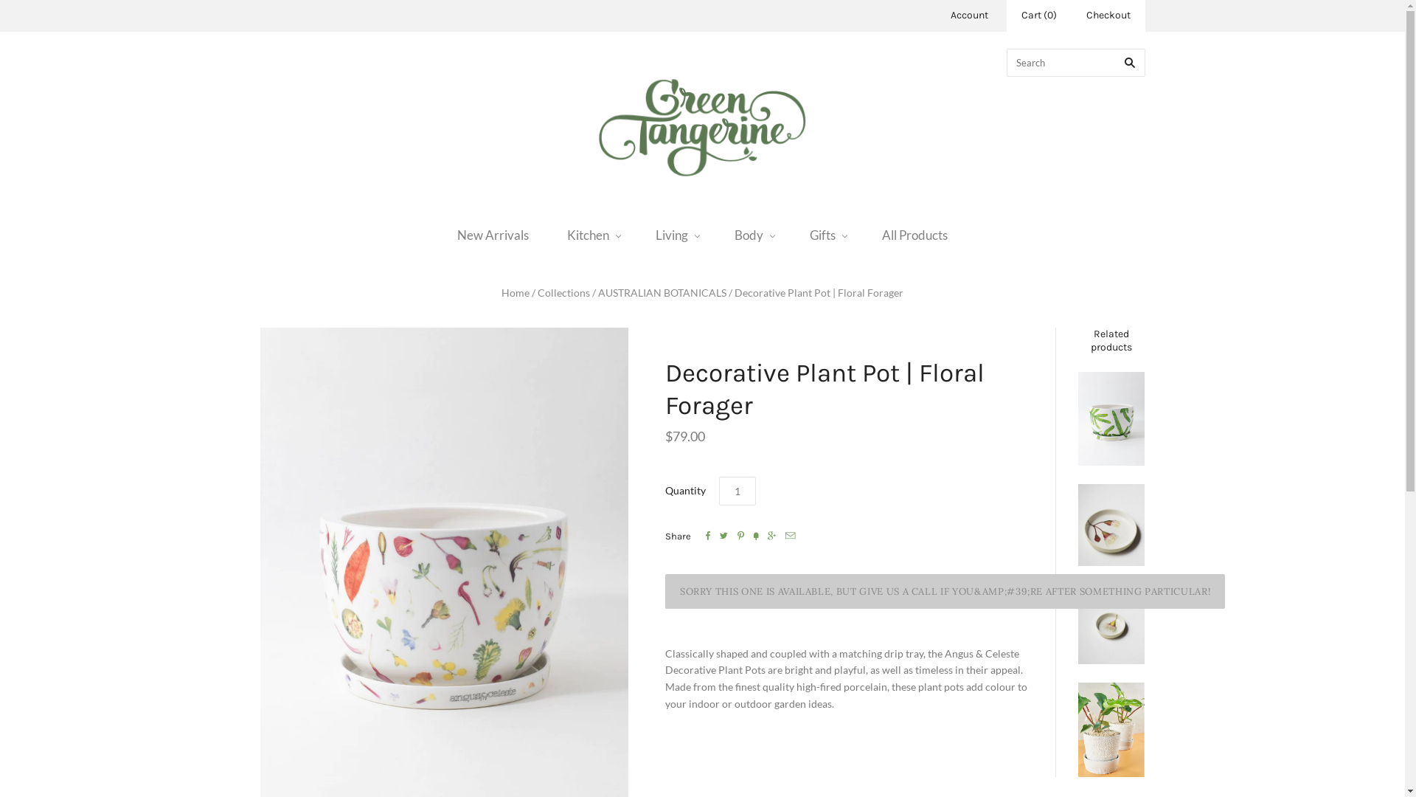 This screenshot has width=1416, height=797. I want to click on Home, so click(516, 292).